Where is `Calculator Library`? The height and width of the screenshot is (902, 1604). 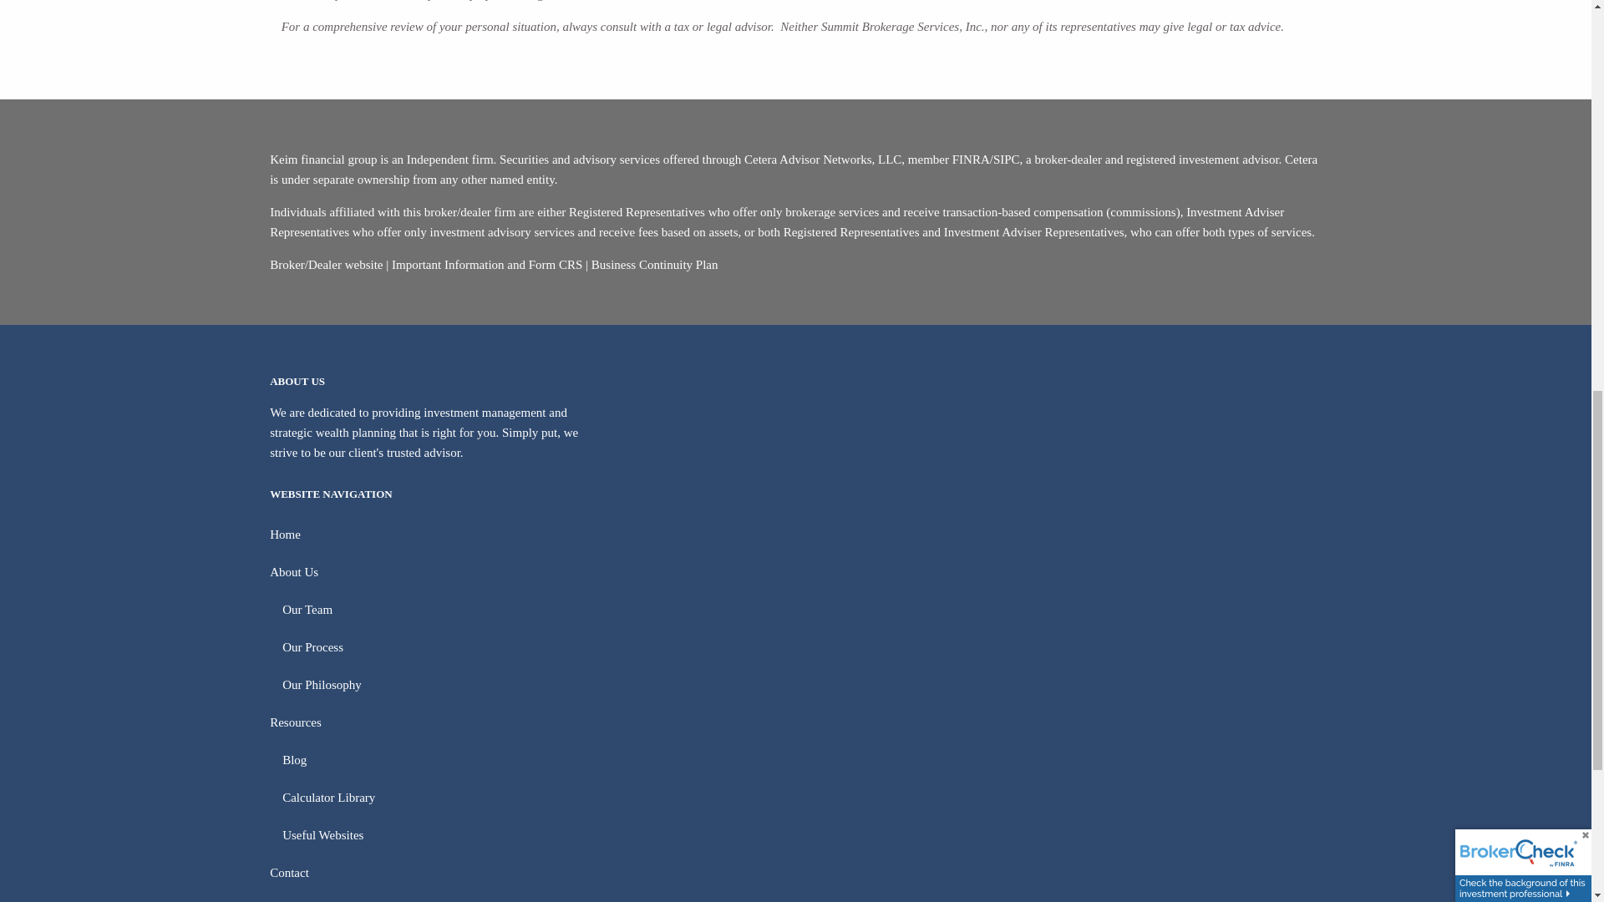
Calculator Library is located at coordinates (802, 798).